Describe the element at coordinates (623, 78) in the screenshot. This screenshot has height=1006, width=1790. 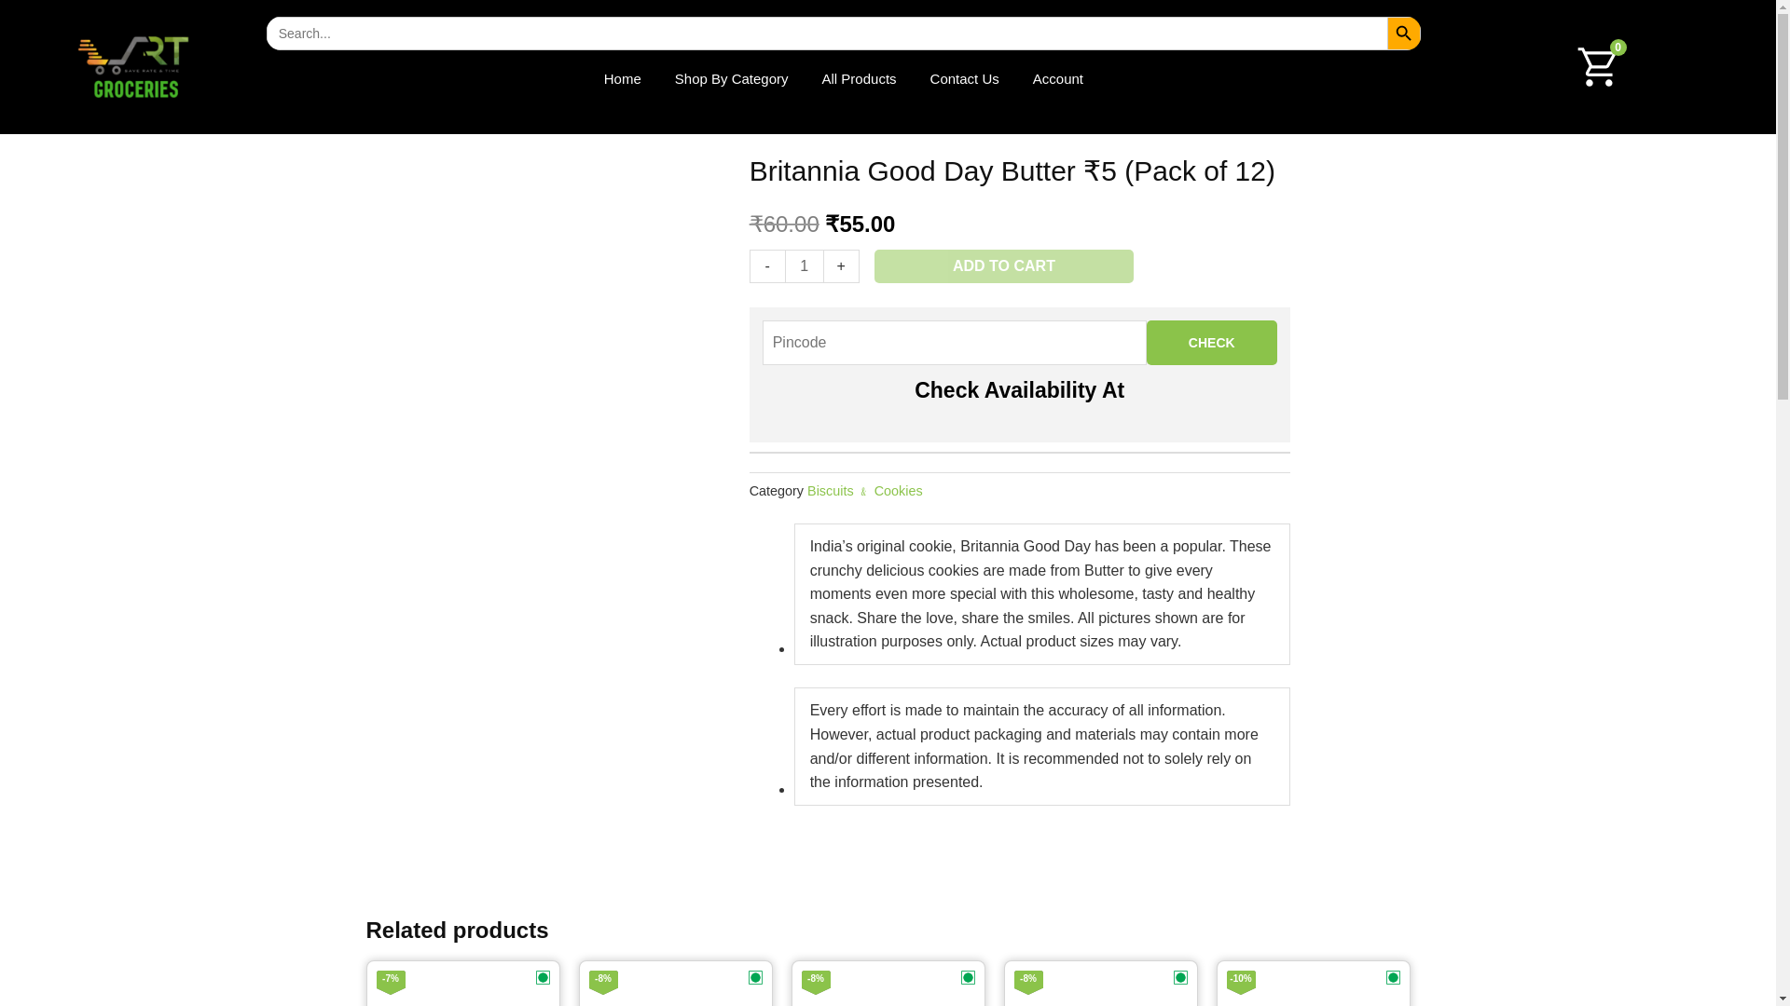
I see `Home` at that location.